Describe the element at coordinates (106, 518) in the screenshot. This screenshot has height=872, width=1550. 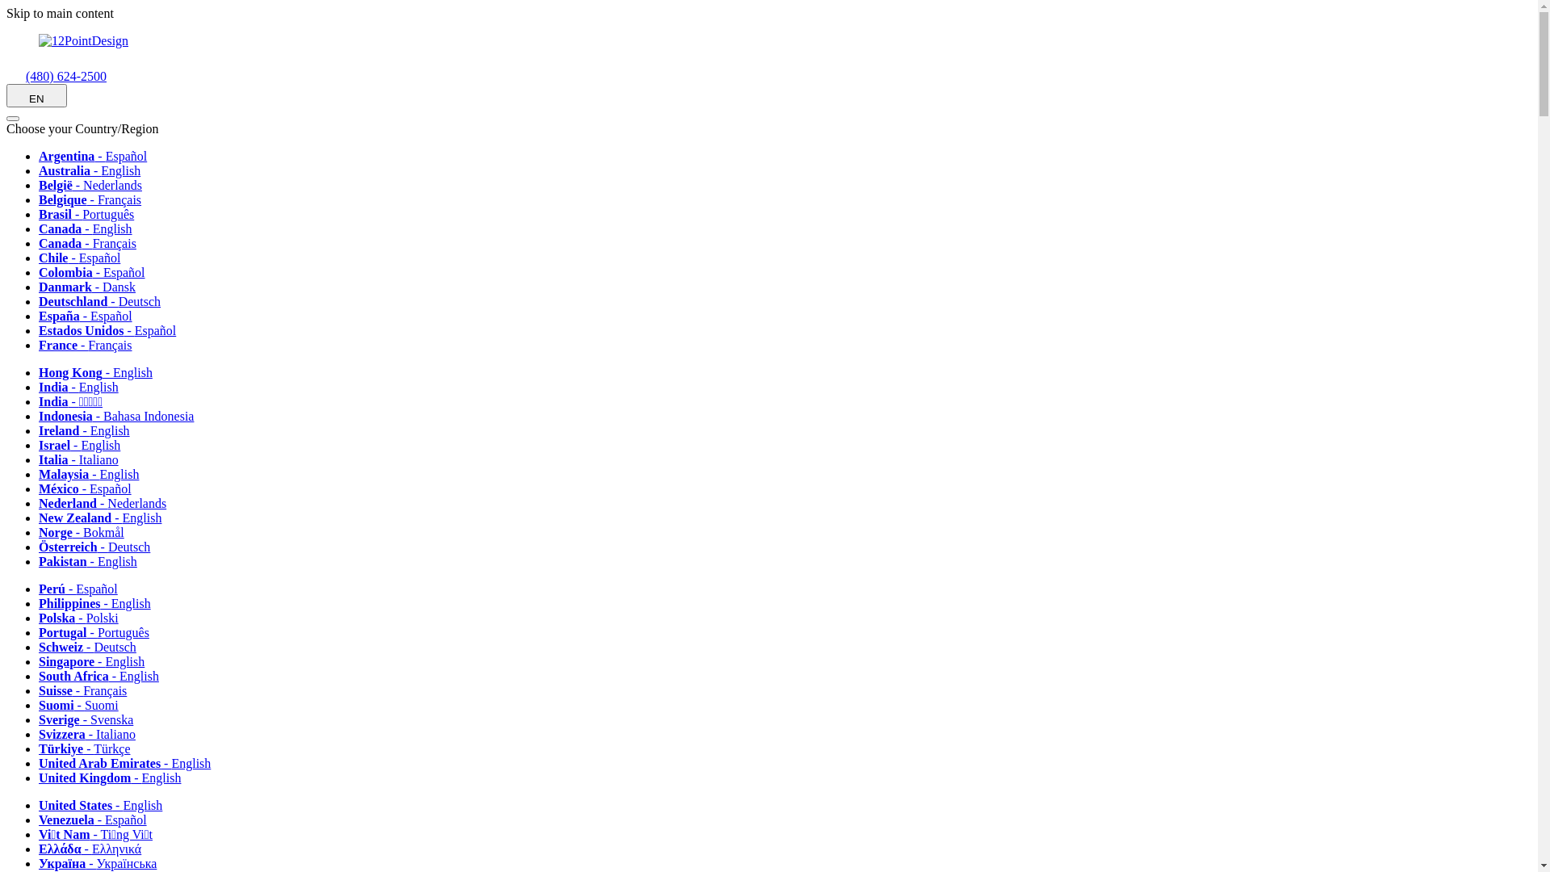
I see `New Zealand - English` at that location.